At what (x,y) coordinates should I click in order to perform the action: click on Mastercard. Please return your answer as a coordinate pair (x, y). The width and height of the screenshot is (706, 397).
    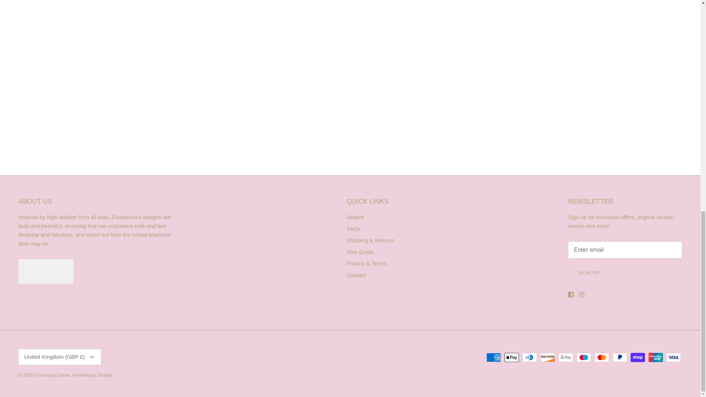
    Looking at the image, I should click on (602, 357).